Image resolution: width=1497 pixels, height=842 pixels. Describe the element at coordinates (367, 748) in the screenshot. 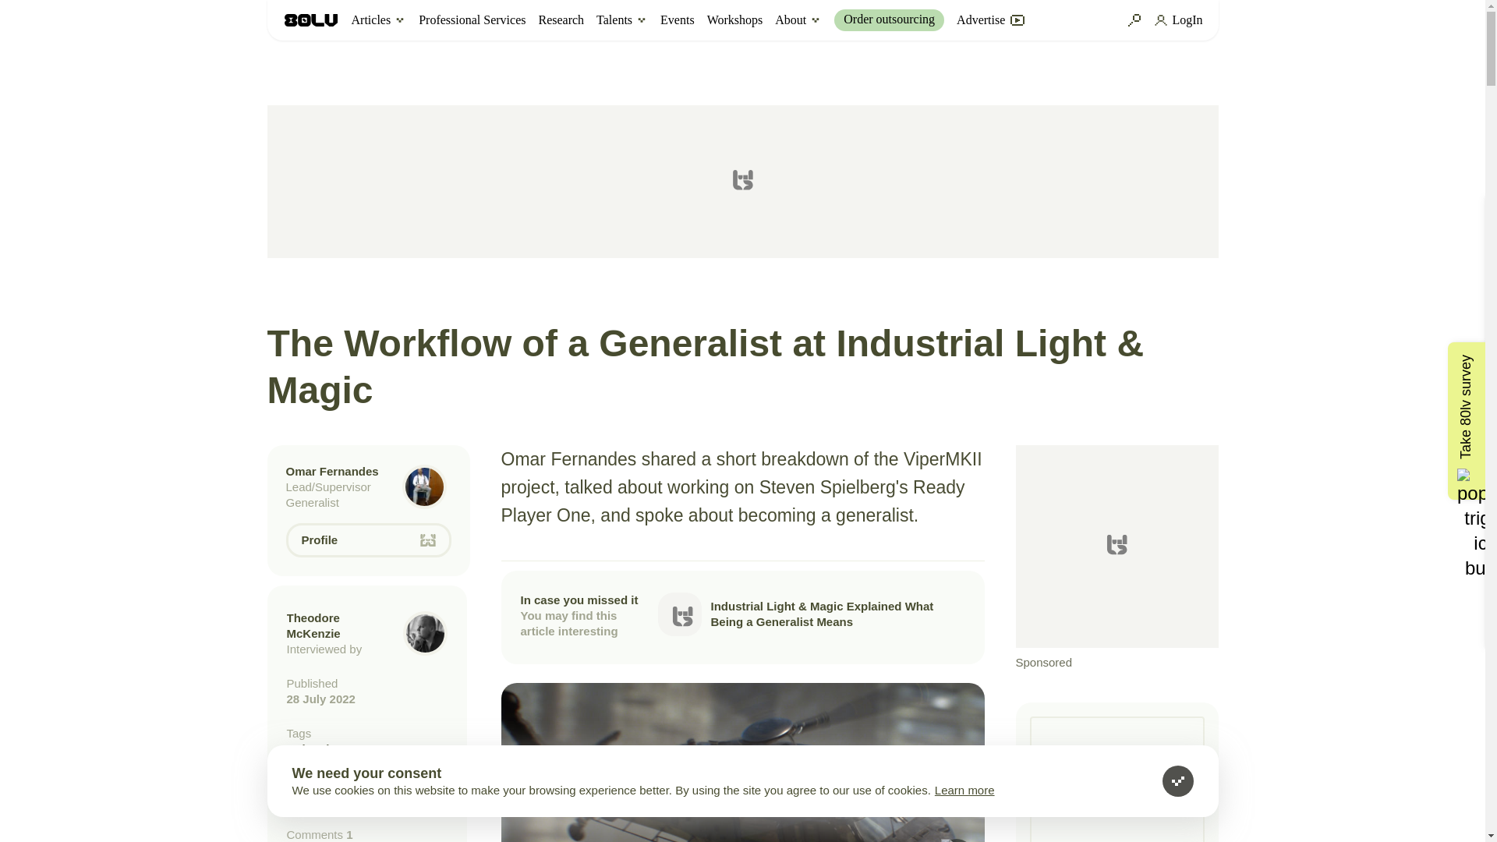

I see `Animation` at that location.